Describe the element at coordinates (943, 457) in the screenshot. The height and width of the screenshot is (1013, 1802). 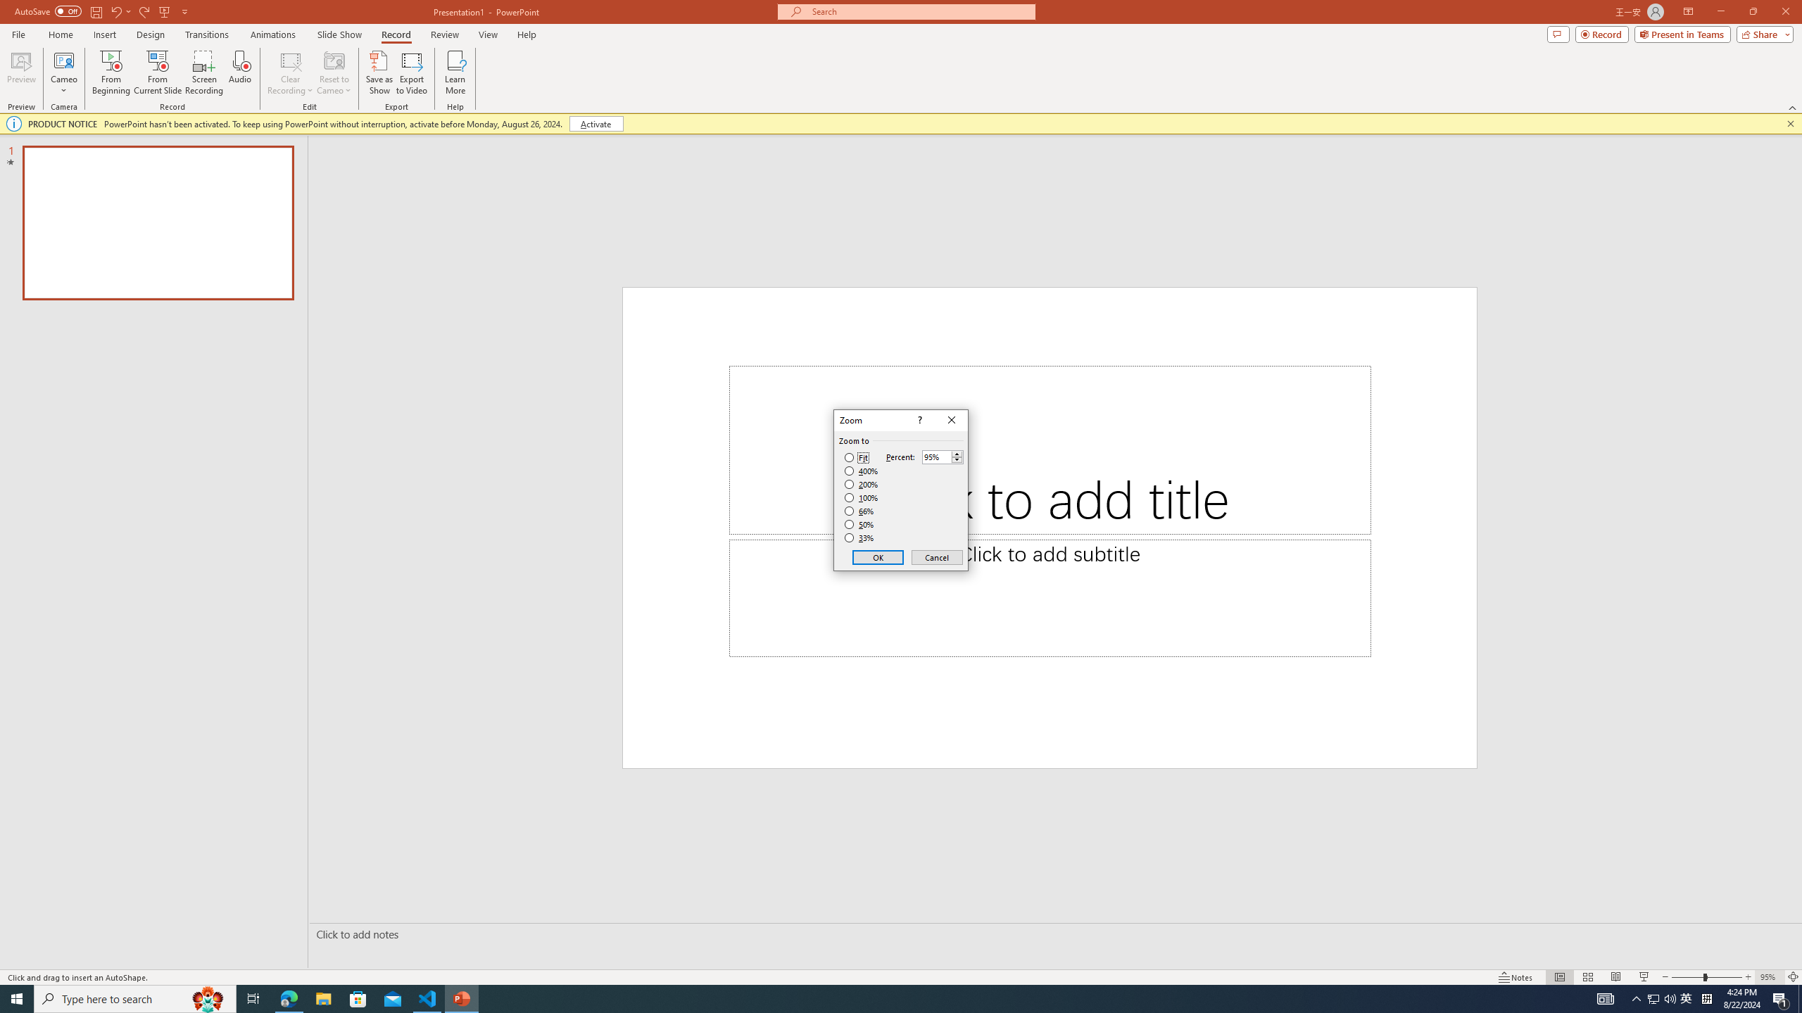
I see `Percent` at that location.